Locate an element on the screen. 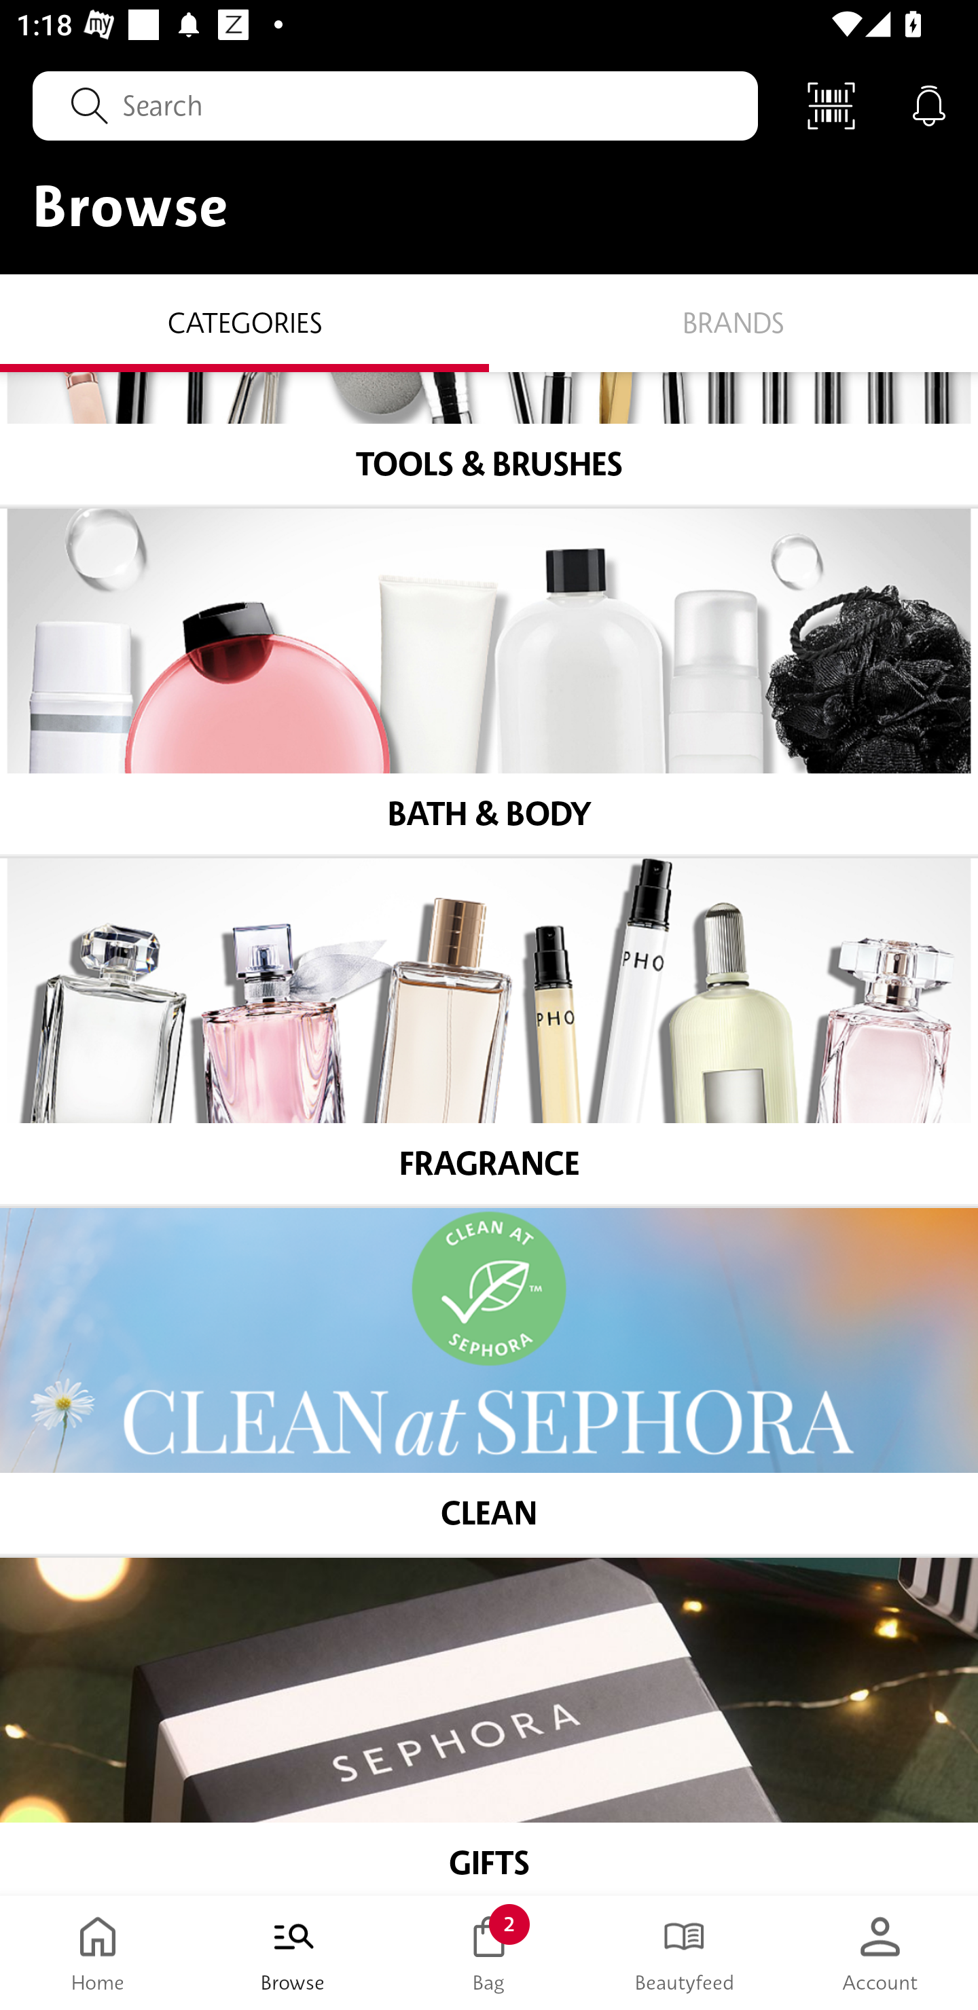  CLEAN is located at coordinates (489, 1381).